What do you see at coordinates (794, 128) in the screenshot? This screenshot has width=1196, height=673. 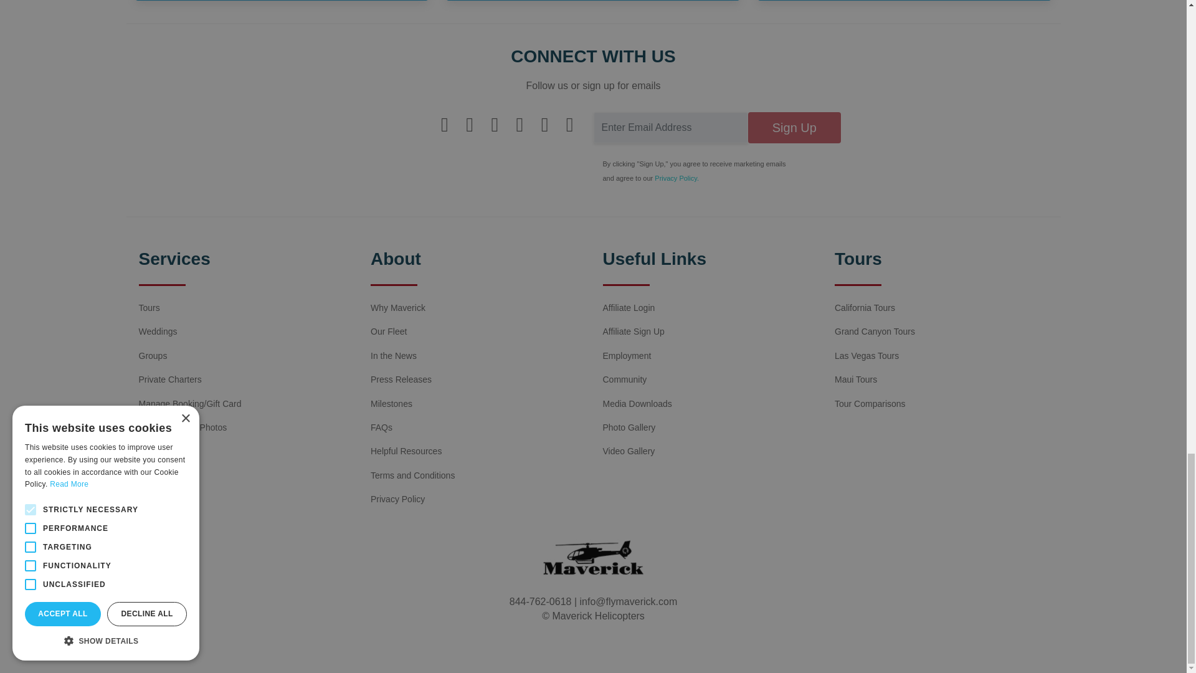 I see `Sign Up` at bounding box center [794, 128].